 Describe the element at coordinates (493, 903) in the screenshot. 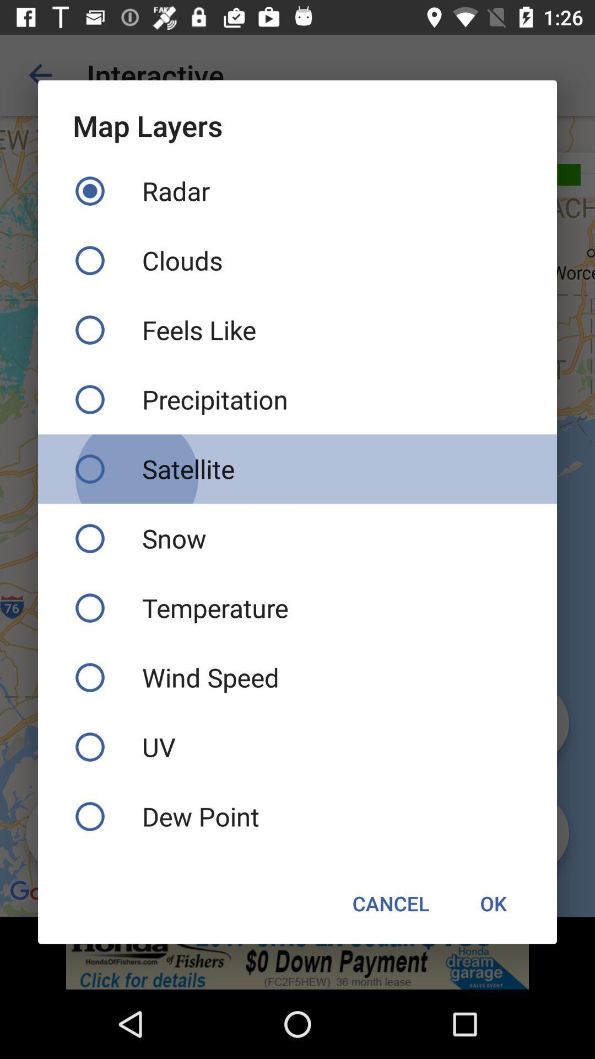

I see `click the item to the right of cancel icon` at that location.